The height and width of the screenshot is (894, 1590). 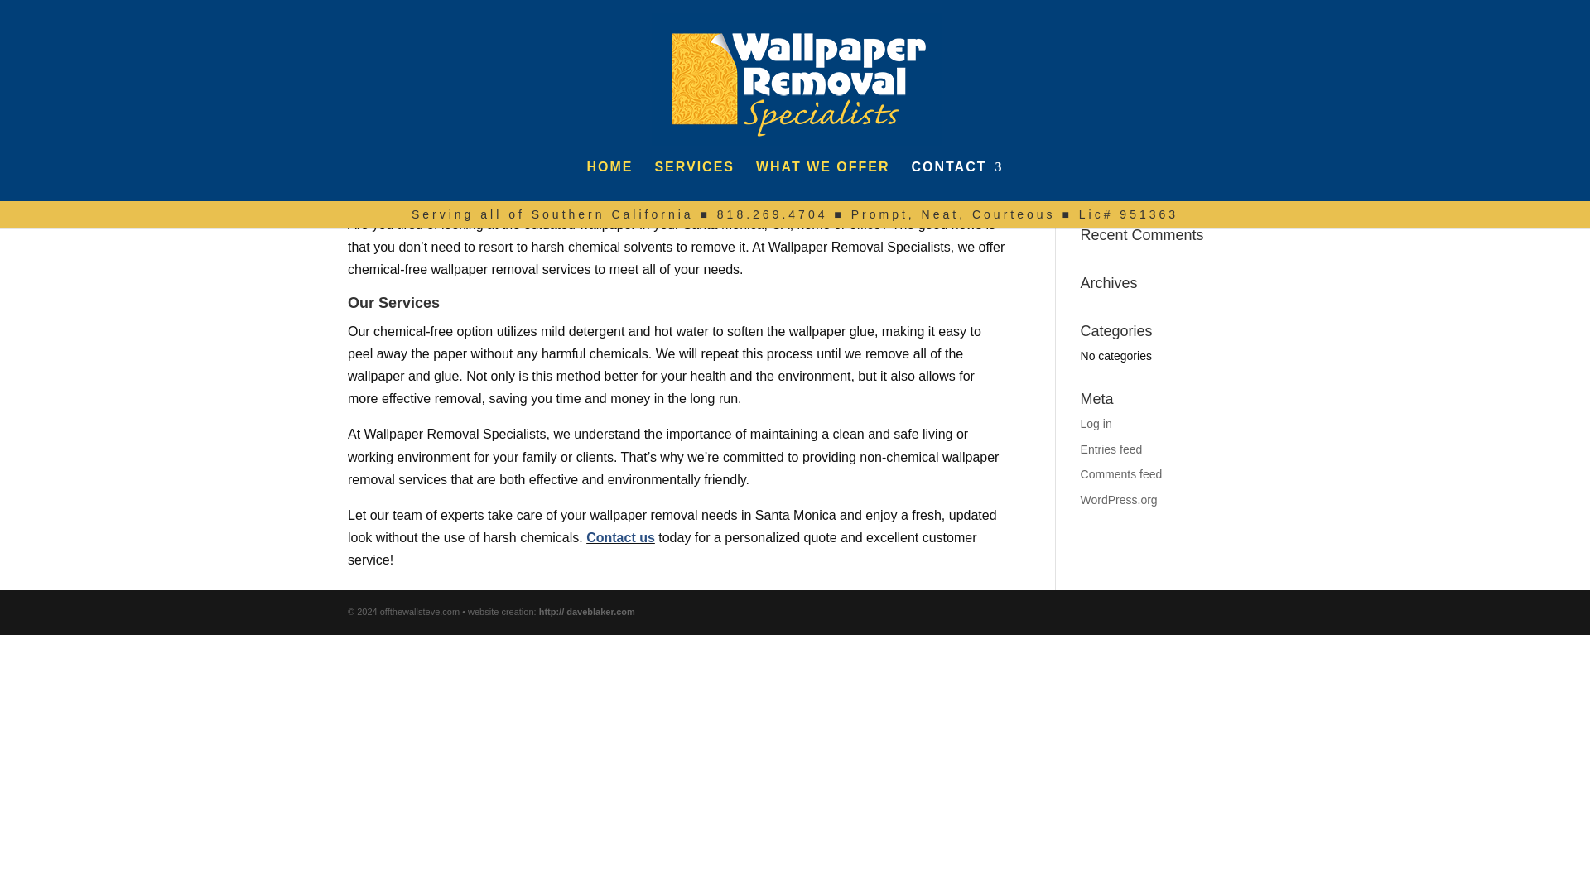 What do you see at coordinates (1121, 473) in the screenshot?
I see `Comments feed` at bounding box center [1121, 473].